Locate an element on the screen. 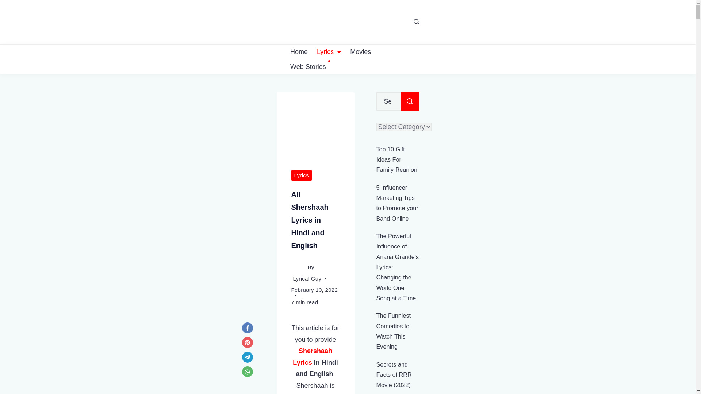  Web Stories is located at coordinates (307, 66).